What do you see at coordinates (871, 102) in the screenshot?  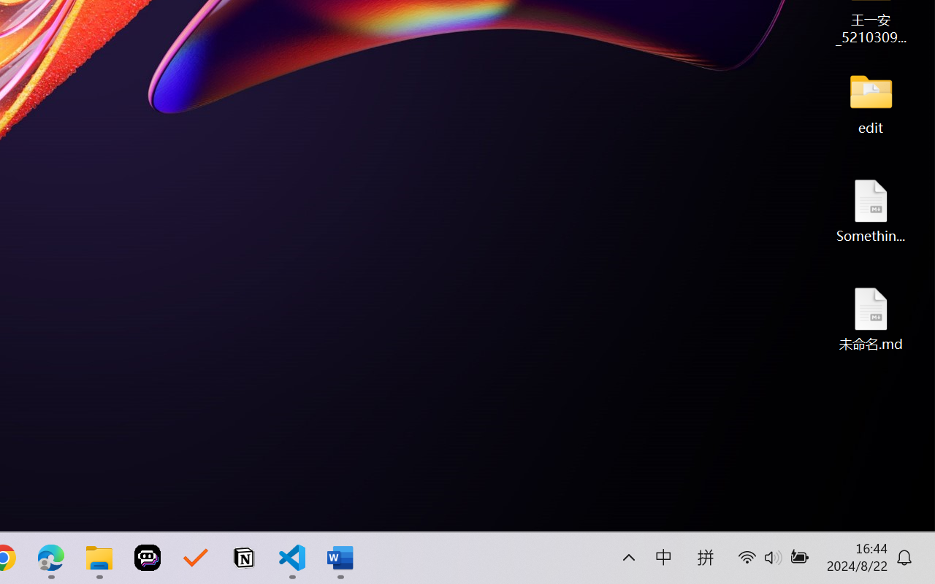 I see `edit` at bounding box center [871, 102].